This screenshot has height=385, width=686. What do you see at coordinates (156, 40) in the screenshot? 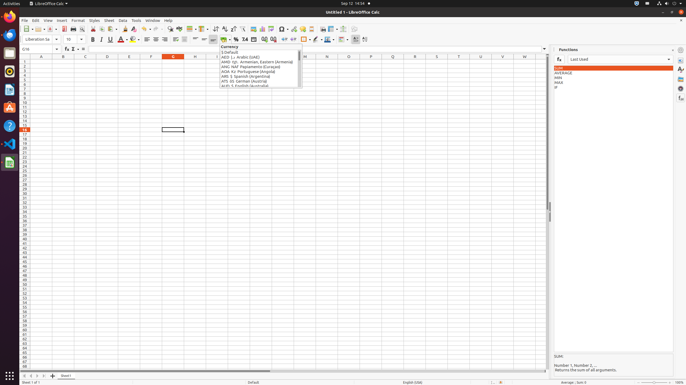
I see `Align Center` at bounding box center [156, 40].